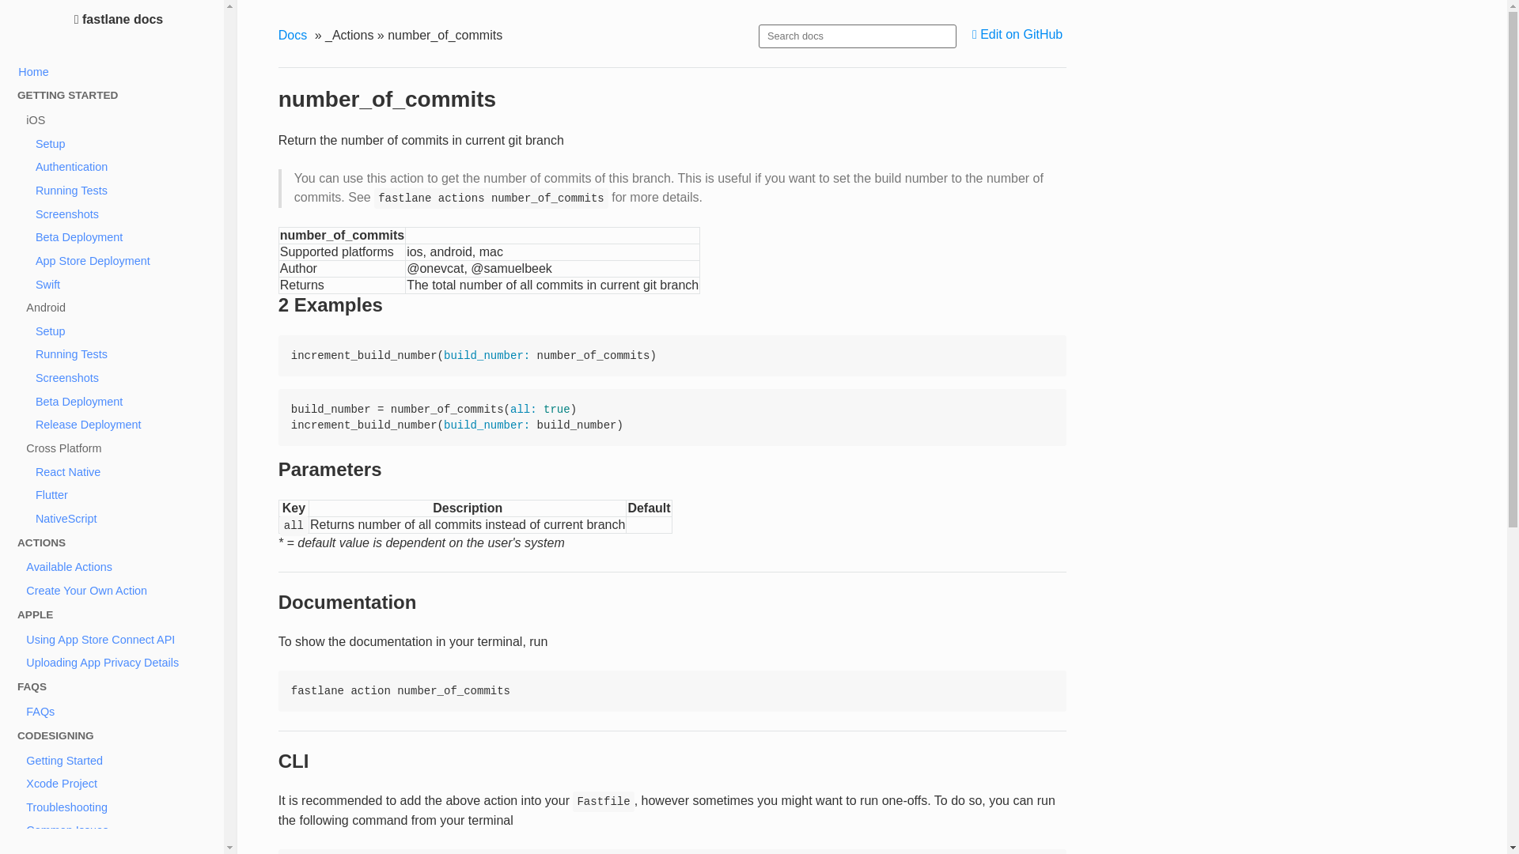  What do you see at coordinates (122, 830) in the screenshot?
I see `Common Issues` at bounding box center [122, 830].